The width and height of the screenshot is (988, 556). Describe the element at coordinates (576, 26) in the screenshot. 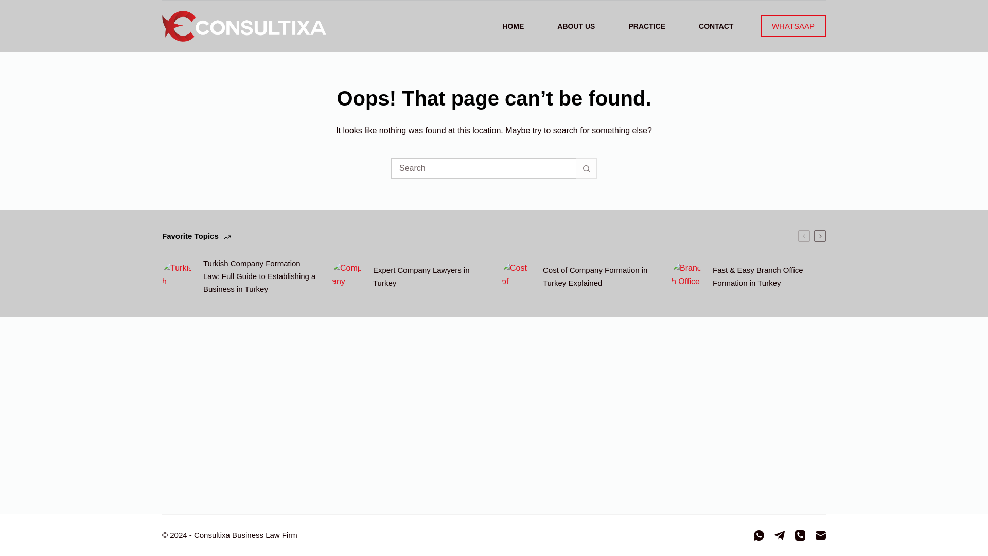

I see `ABOUT US` at that location.